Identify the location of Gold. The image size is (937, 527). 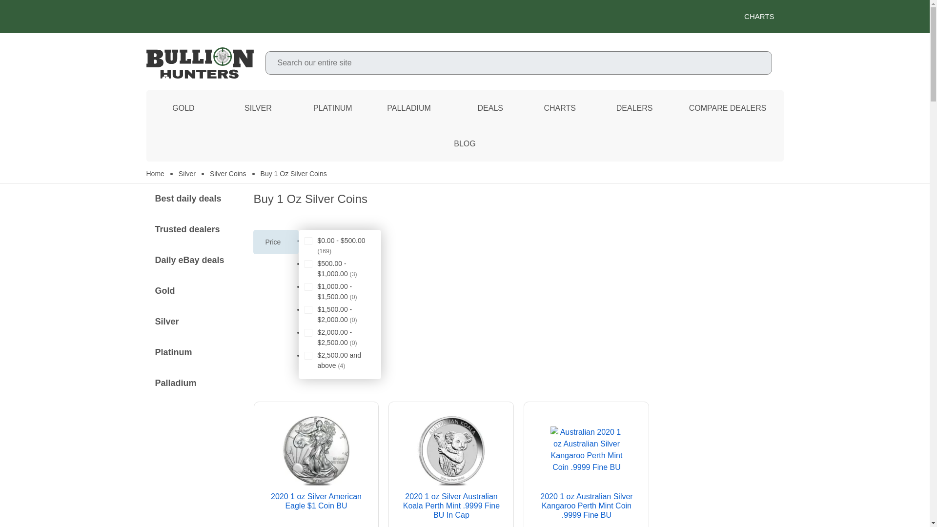
(183, 108).